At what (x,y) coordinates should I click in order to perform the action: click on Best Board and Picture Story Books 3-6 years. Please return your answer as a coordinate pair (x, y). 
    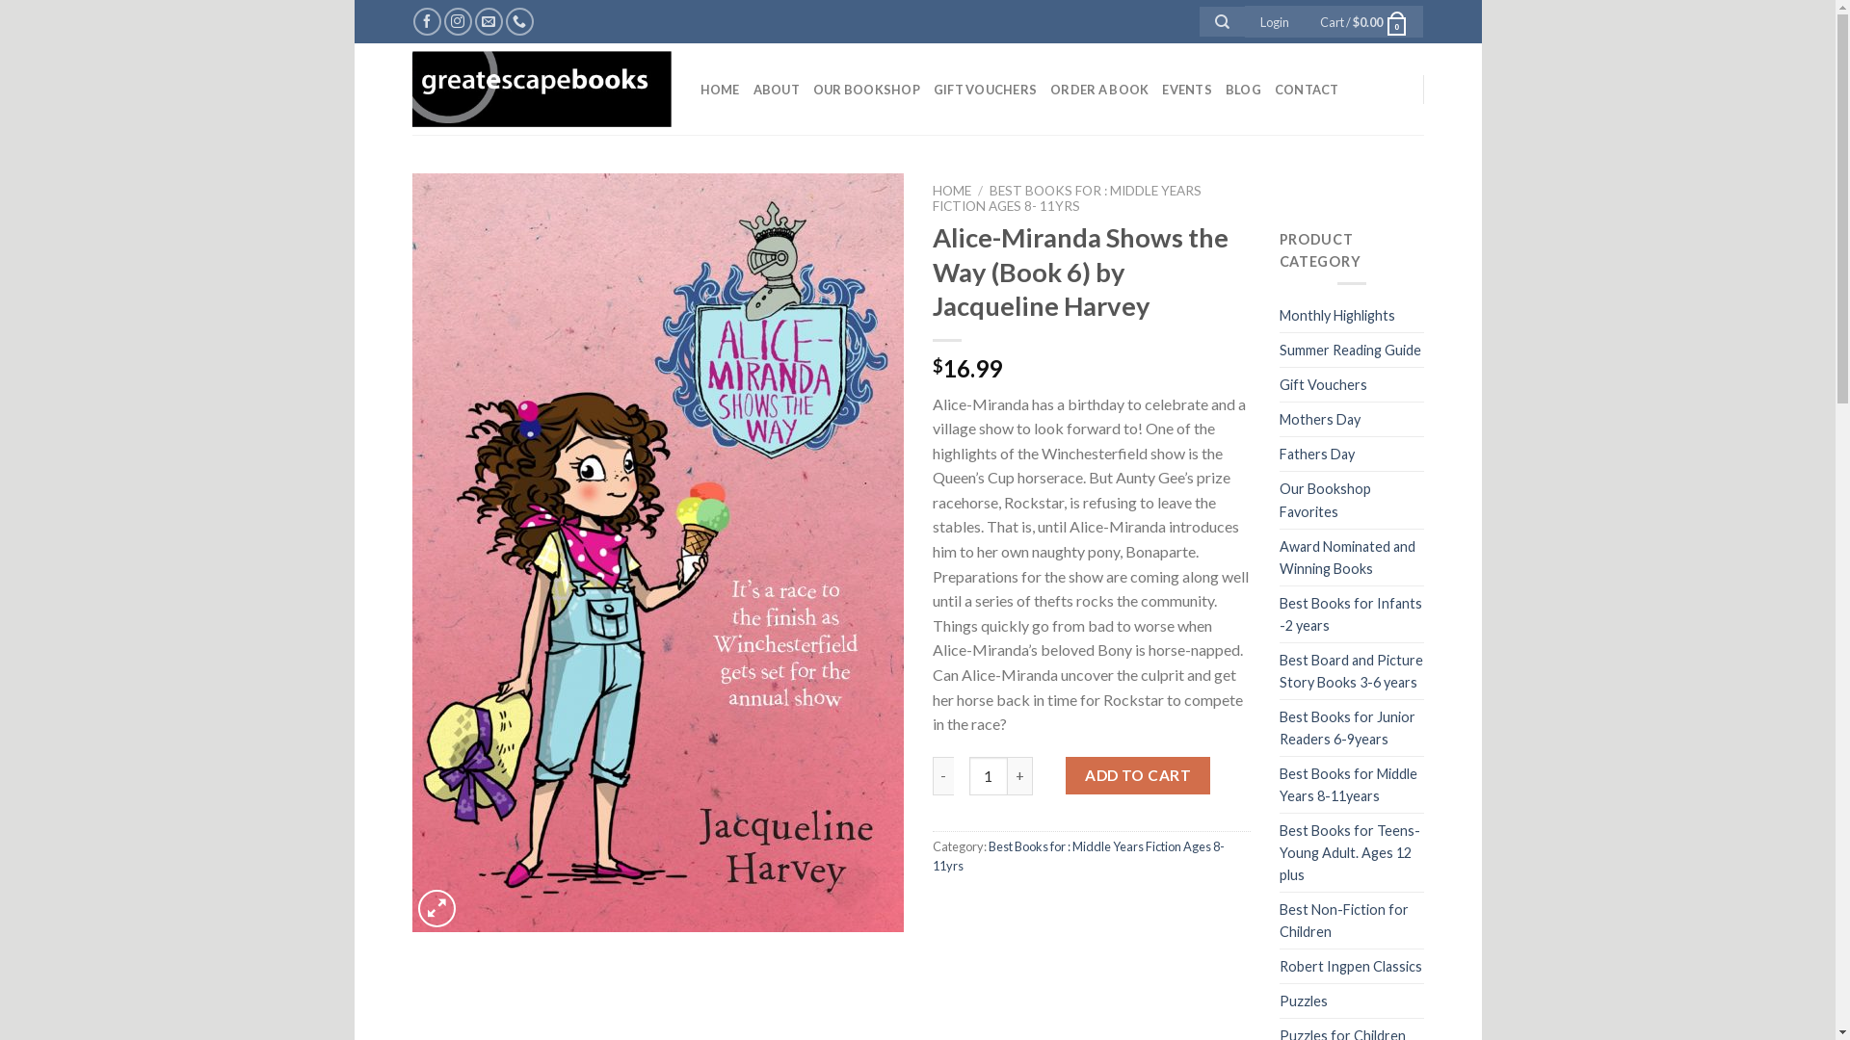
    Looking at the image, I should click on (1352, 671).